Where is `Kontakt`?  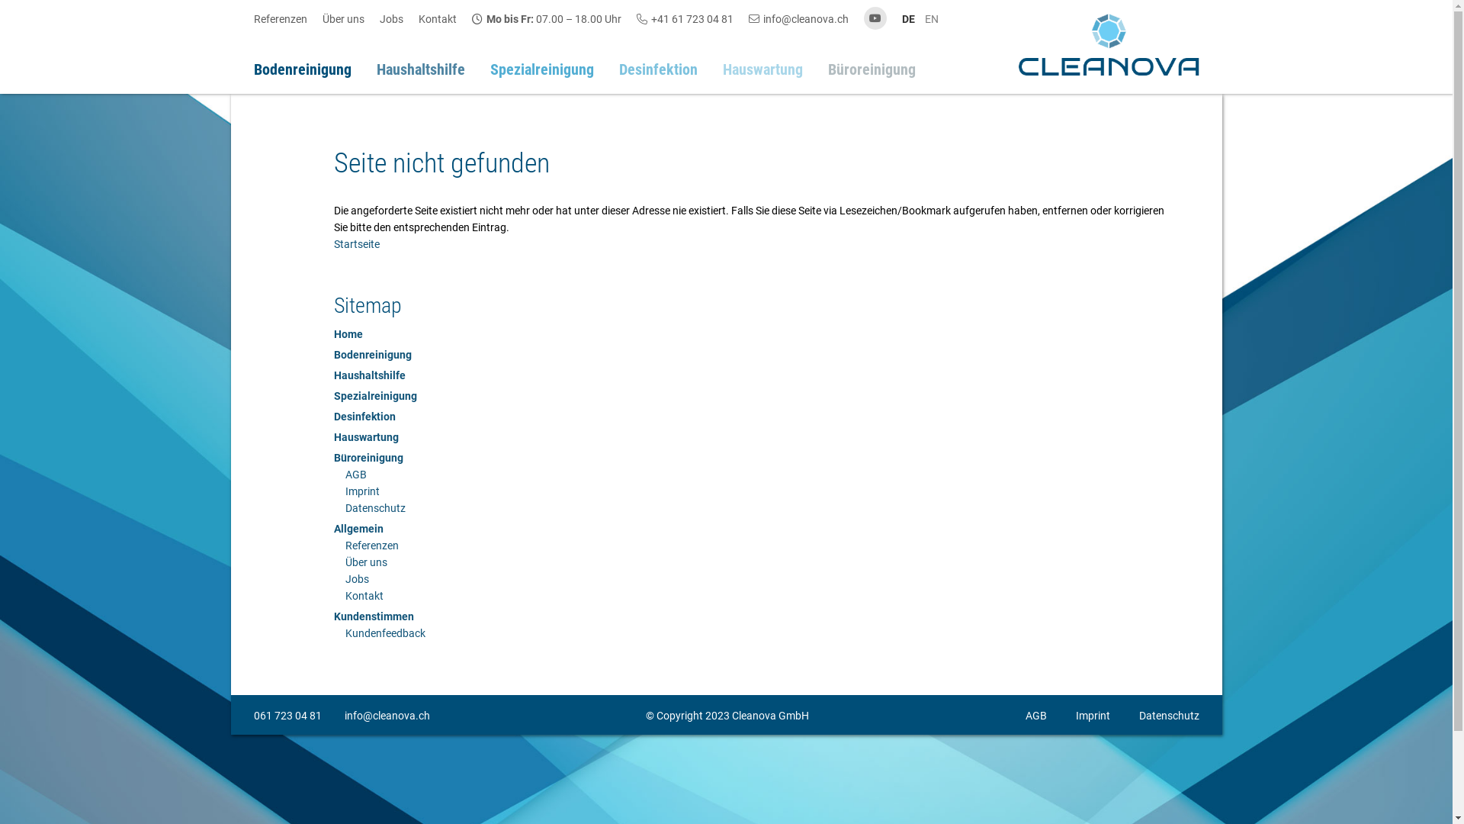
Kontakt is located at coordinates (445, 19).